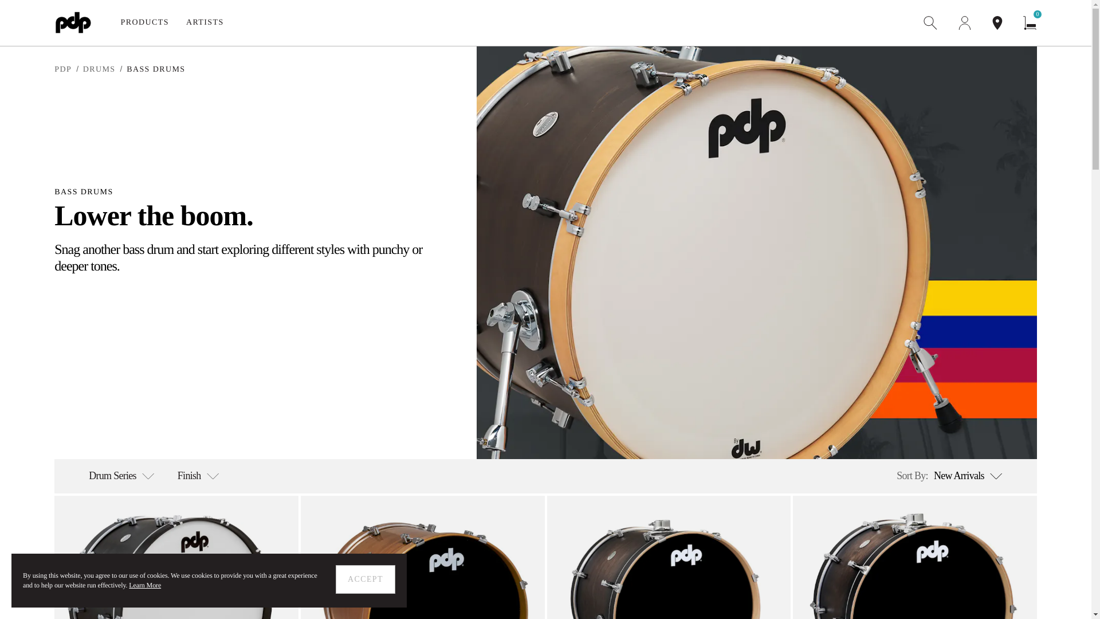  What do you see at coordinates (205, 23) in the screenshot?
I see `DRUMS` at bounding box center [205, 23].